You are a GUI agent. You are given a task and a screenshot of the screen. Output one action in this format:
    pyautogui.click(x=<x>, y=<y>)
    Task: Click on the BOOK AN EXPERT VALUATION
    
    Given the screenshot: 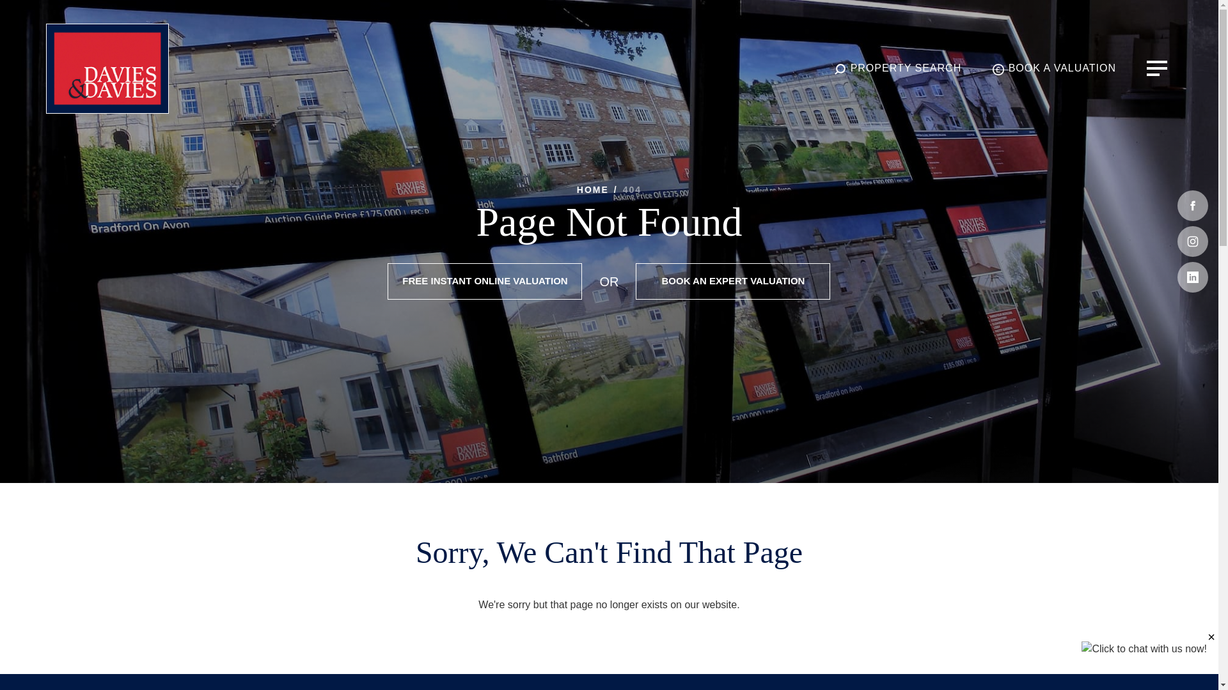 What is the action you would take?
    pyautogui.click(x=733, y=281)
    